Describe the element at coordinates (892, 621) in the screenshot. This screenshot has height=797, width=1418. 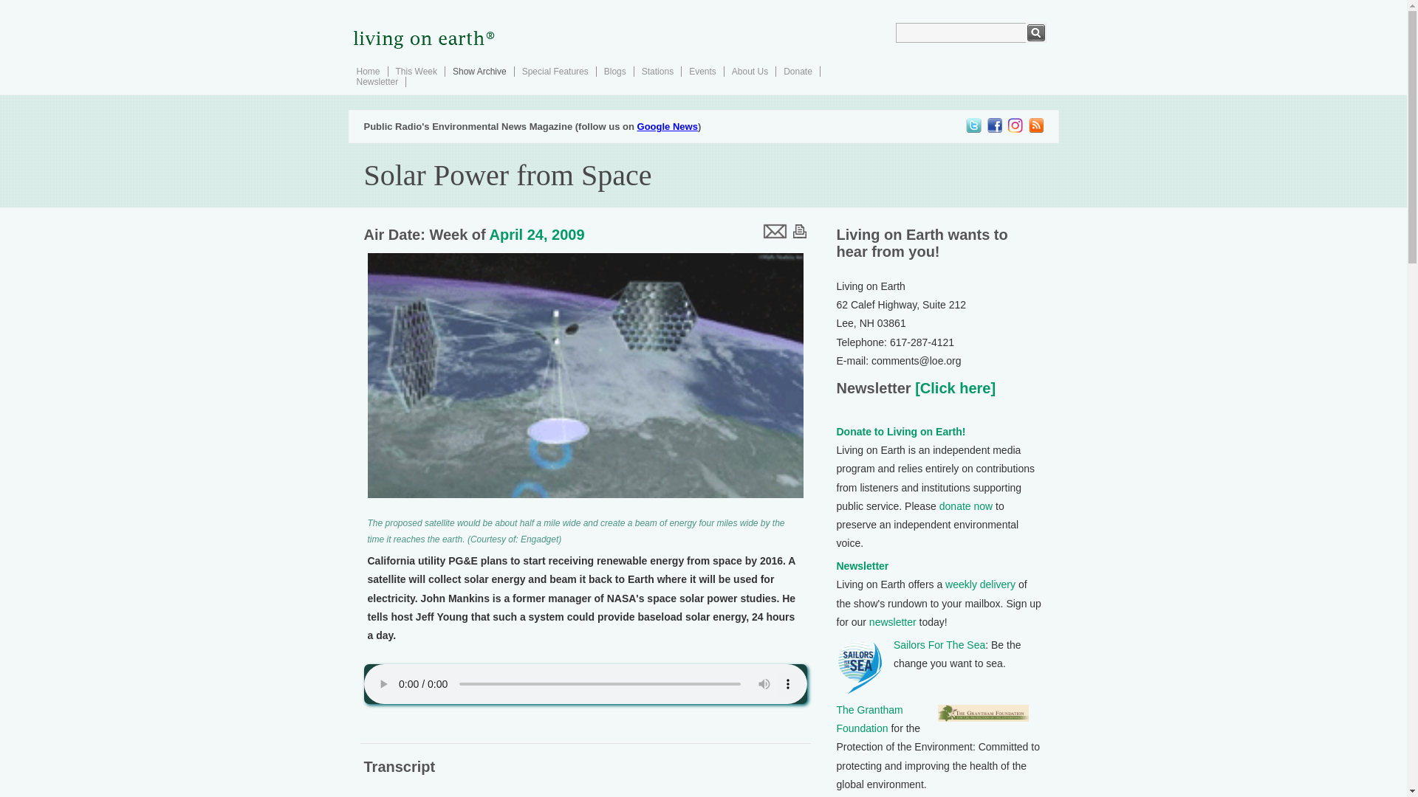
I see `newsletter` at that location.